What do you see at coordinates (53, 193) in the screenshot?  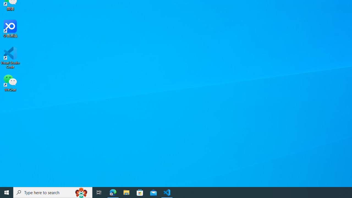 I see `Type here to search` at bounding box center [53, 193].